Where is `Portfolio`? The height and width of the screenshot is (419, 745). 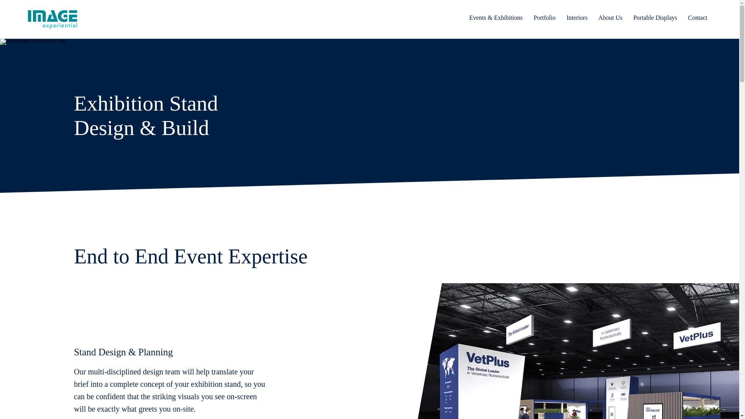 Portfolio is located at coordinates (544, 18).